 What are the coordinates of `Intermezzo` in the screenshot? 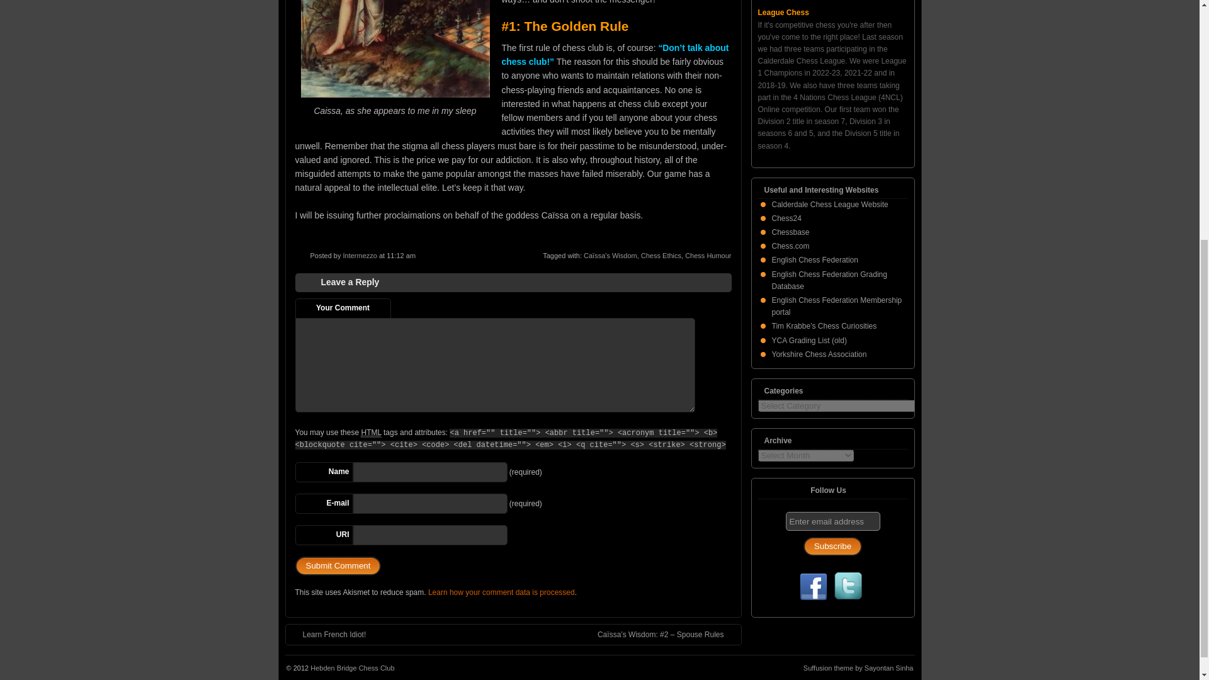 It's located at (359, 255).